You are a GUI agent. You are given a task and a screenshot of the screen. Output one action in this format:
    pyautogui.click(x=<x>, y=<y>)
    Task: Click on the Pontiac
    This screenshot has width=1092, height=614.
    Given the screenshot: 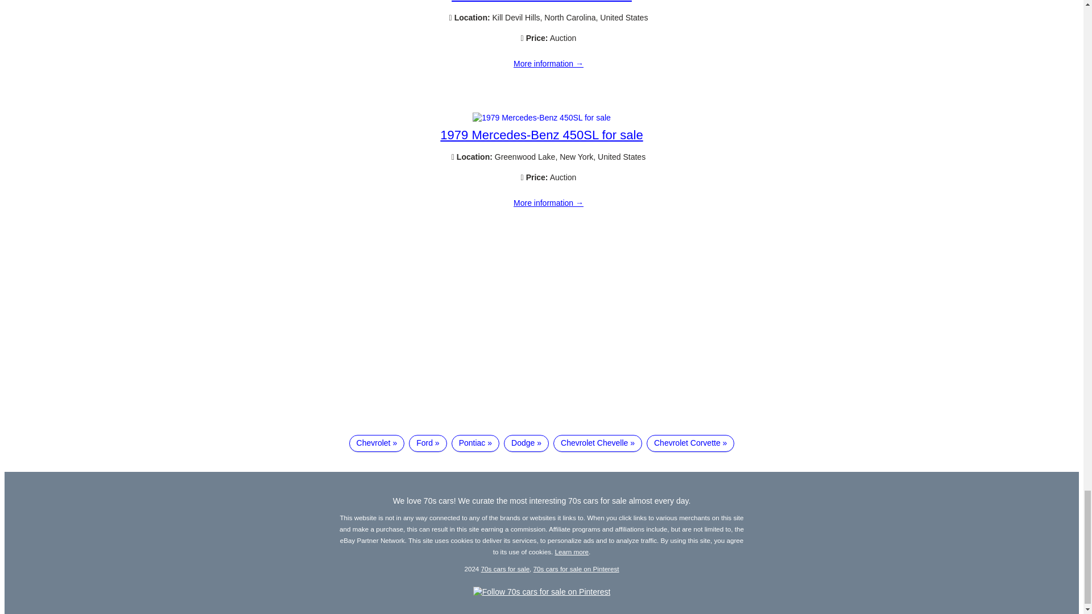 What is the action you would take?
    pyautogui.click(x=475, y=443)
    